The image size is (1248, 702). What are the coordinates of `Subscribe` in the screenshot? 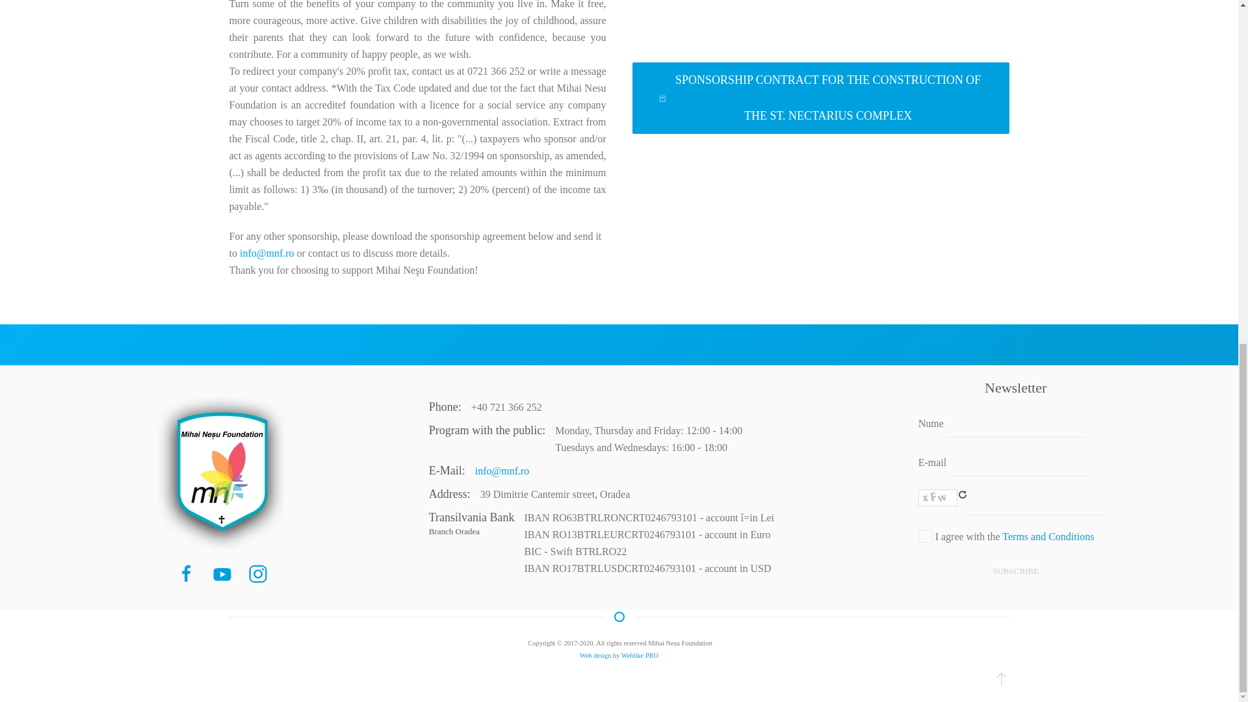 It's located at (1015, 571).